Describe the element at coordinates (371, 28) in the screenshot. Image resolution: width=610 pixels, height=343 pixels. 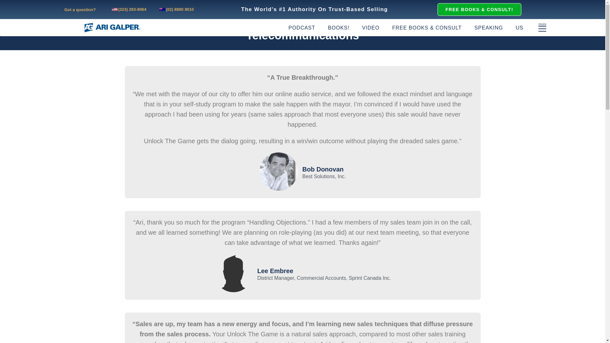
I see `VIDEO` at that location.